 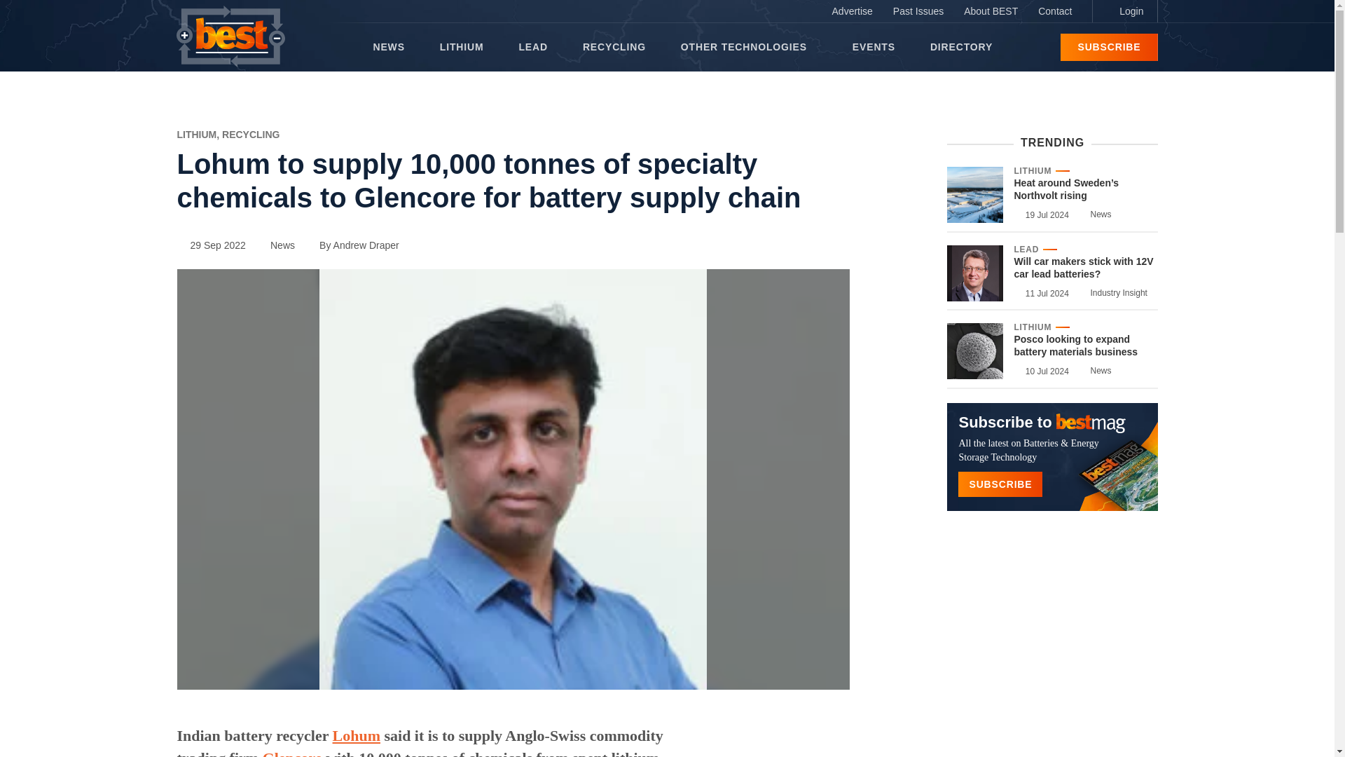 What do you see at coordinates (353, 245) in the screenshot?
I see `By Andrew Draper` at bounding box center [353, 245].